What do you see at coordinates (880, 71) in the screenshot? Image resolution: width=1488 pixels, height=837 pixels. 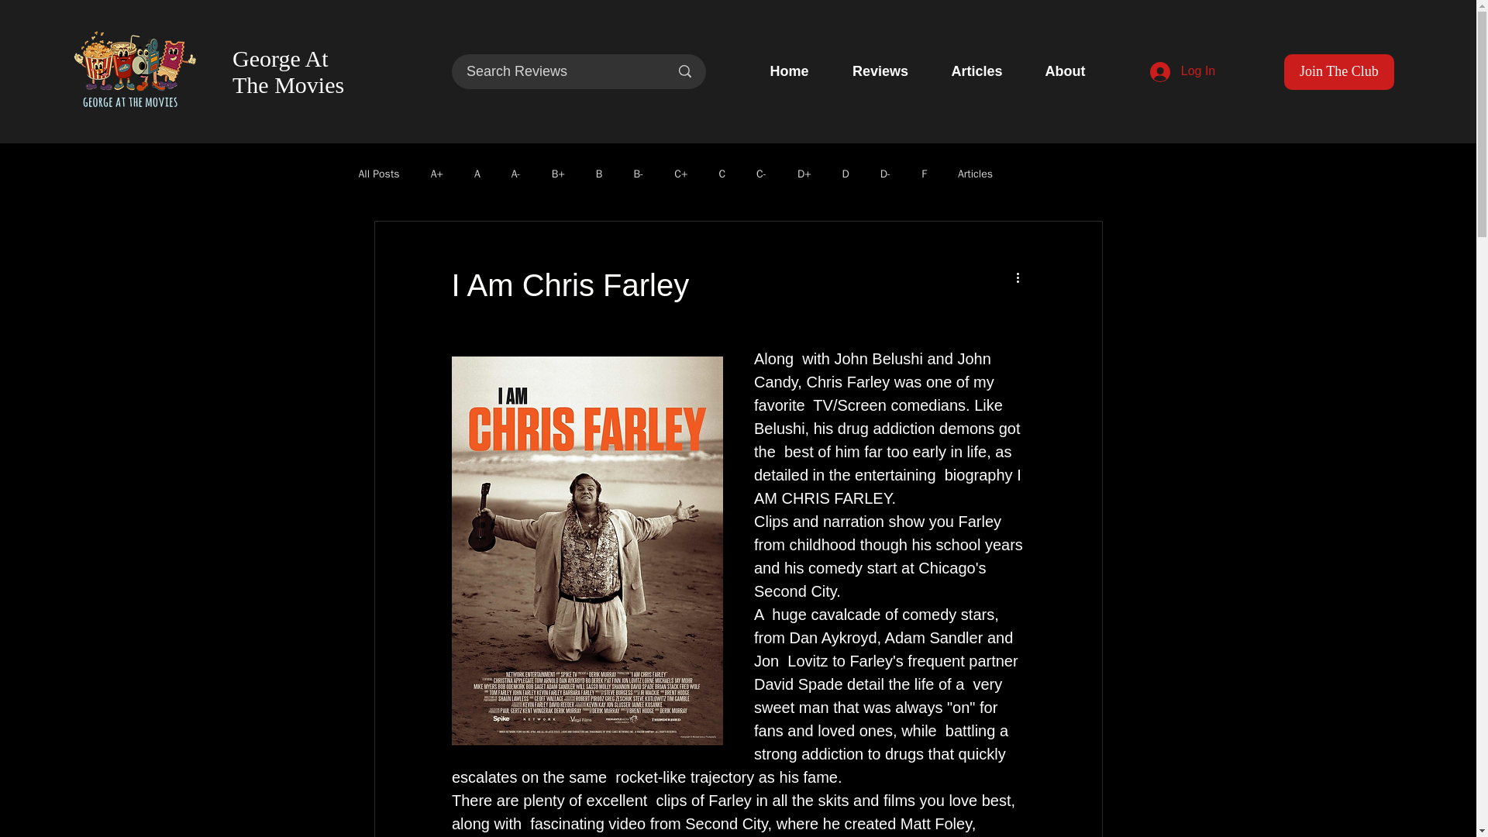 I see `Reviews` at bounding box center [880, 71].